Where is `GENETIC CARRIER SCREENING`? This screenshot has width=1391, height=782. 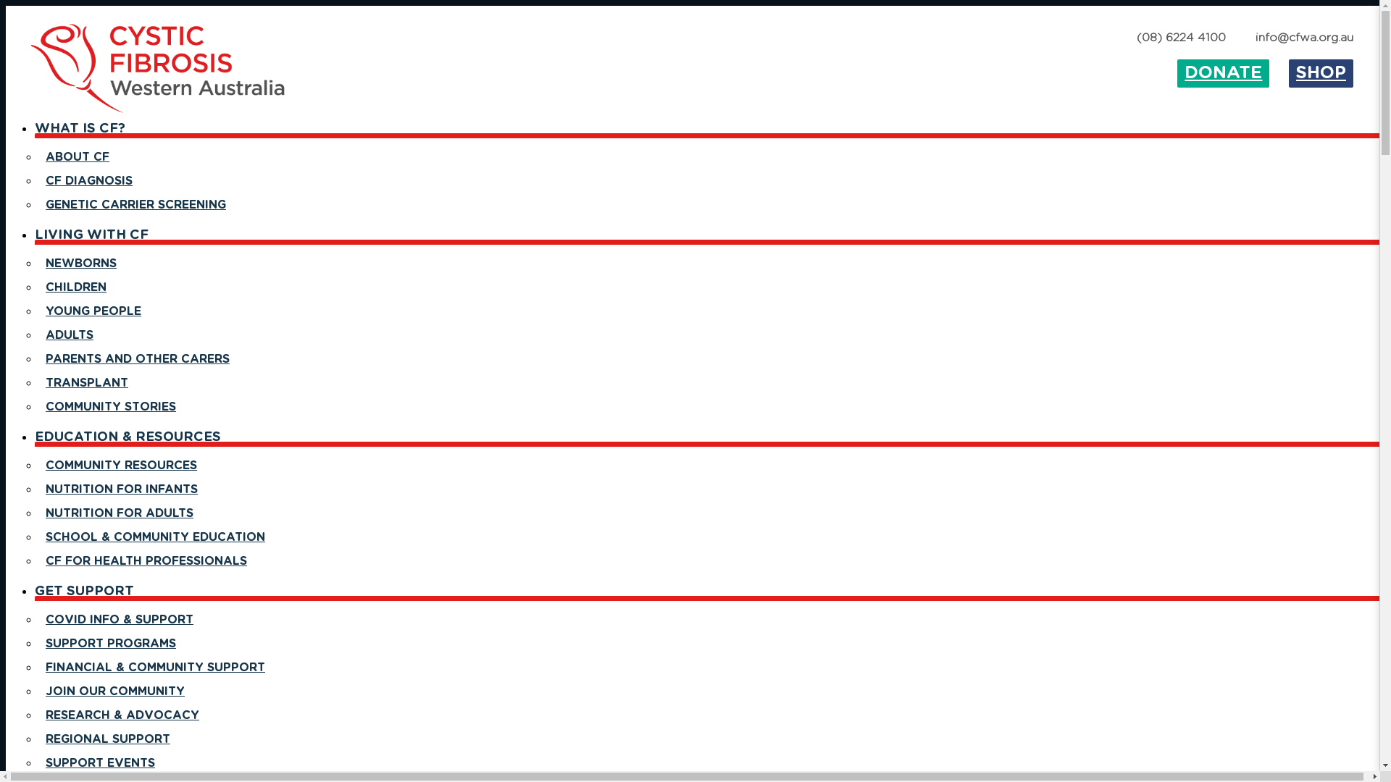
GENETIC CARRIER SCREENING is located at coordinates (136, 205).